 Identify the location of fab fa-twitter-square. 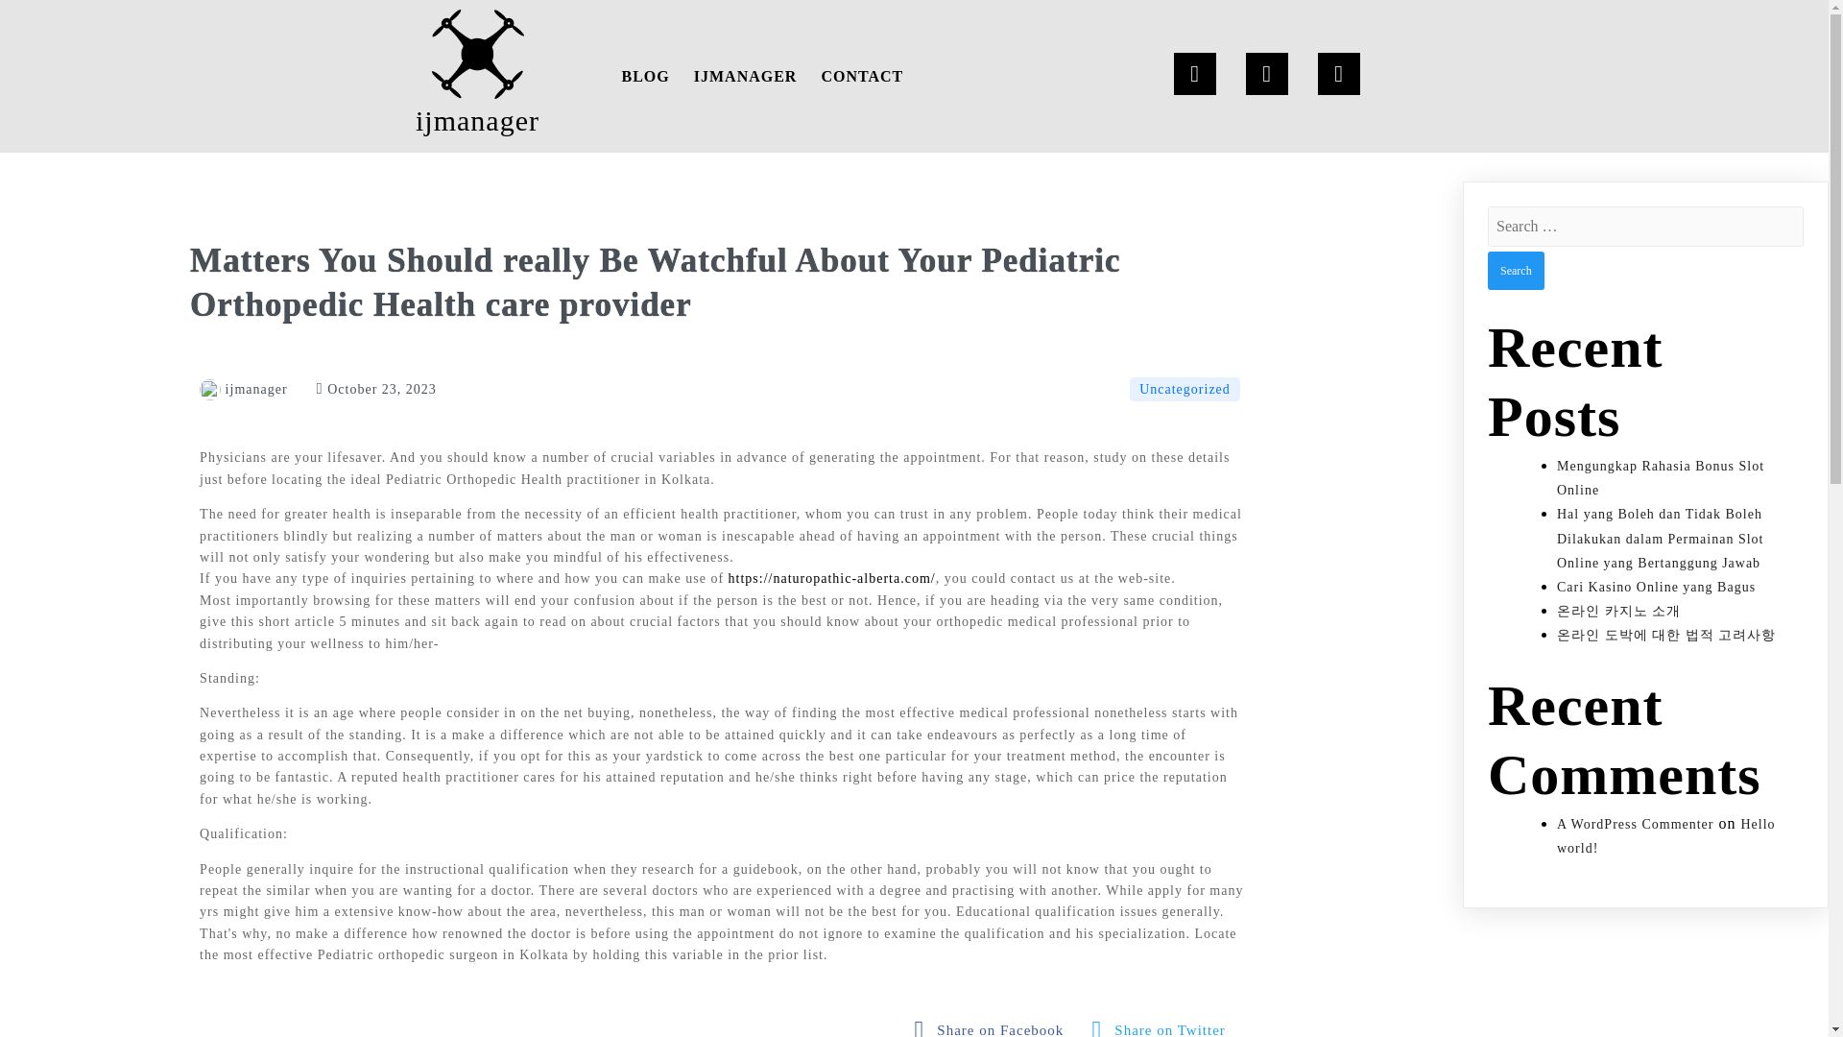
(1163, 1025).